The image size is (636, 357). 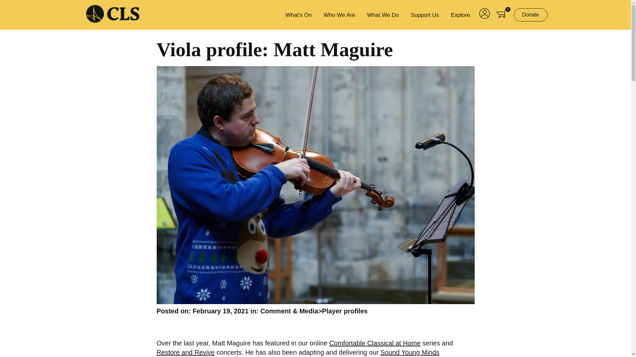 What do you see at coordinates (425, 15) in the screenshot?
I see `Support Us` at bounding box center [425, 15].